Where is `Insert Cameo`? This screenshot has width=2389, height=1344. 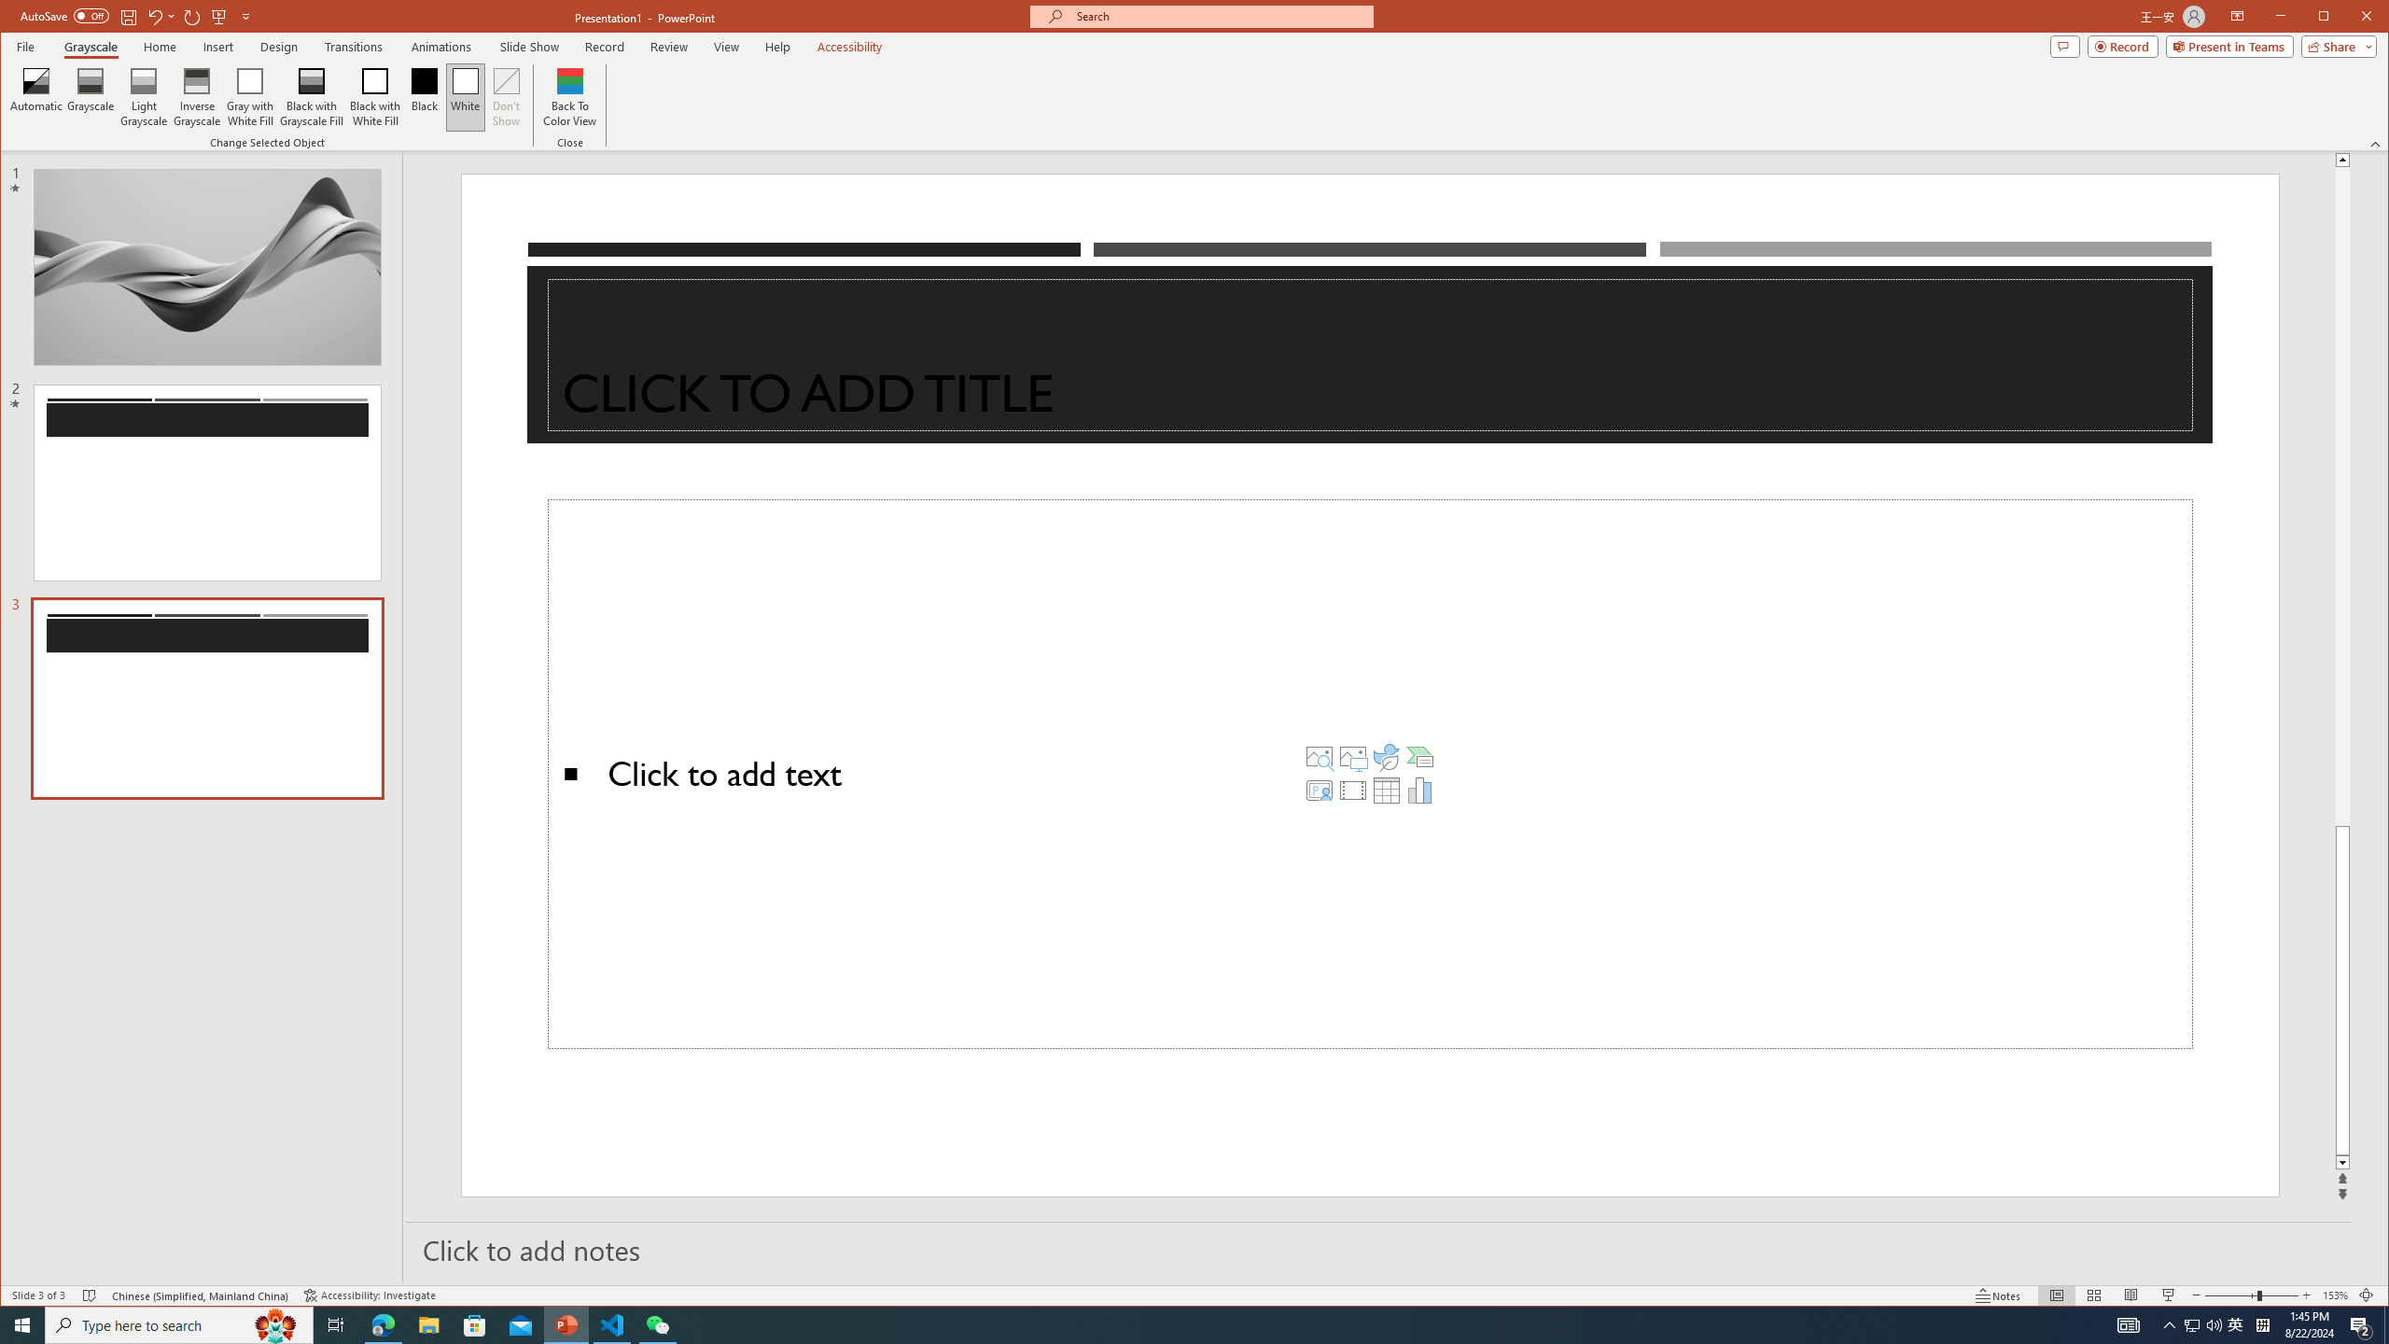 Insert Cameo is located at coordinates (1320, 790).